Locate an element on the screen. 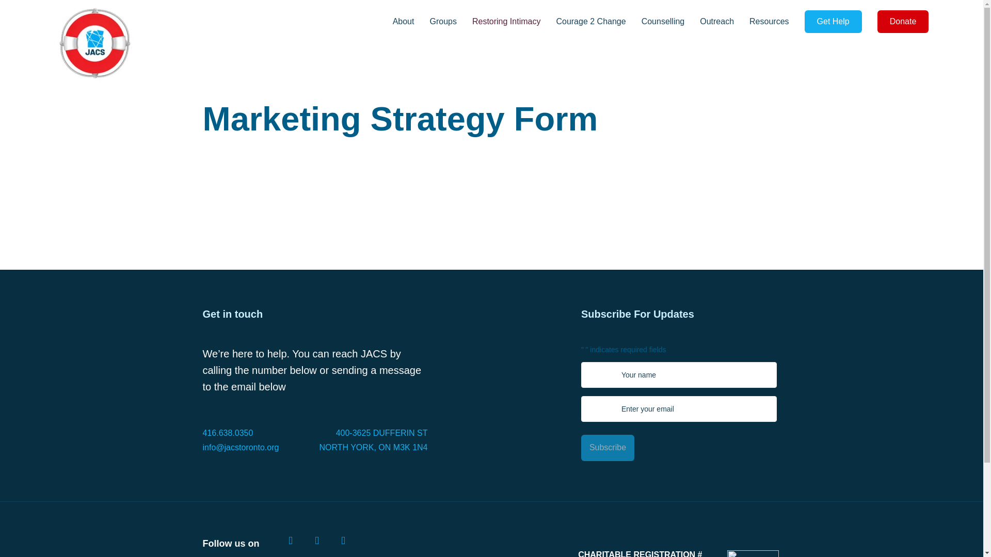  Courage 2 Change is located at coordinates (599, 22).